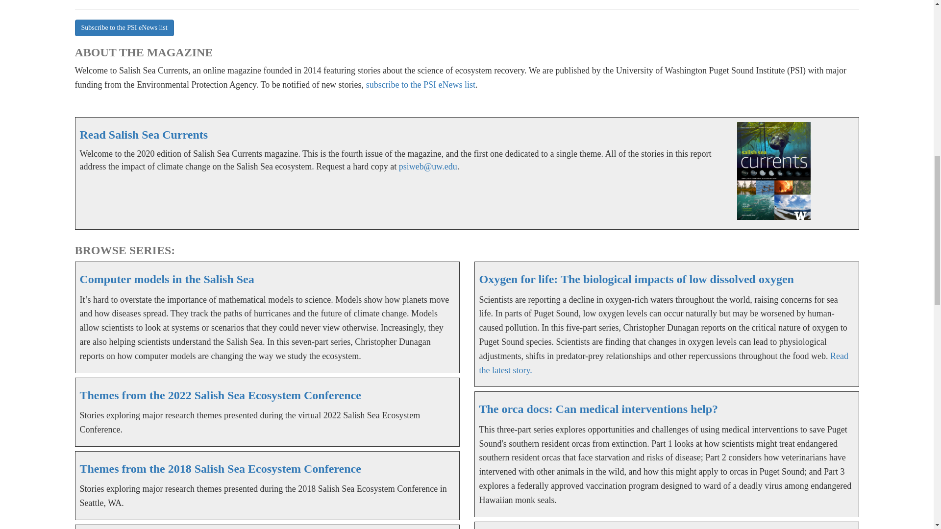  I want to click on Themes from the 2022 Salish Sea Ecosystem Conference, so click(220, 395).